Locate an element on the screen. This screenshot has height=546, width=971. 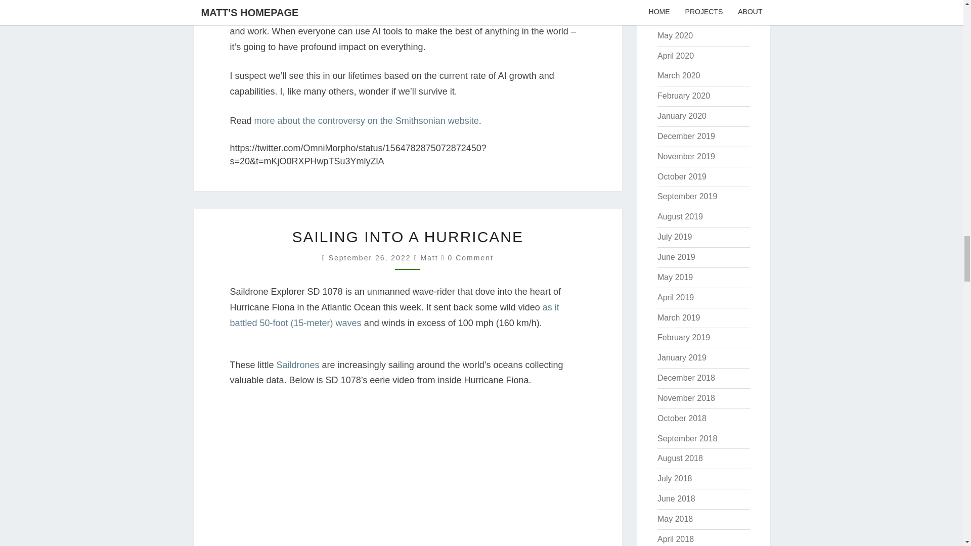
on the Smithsonian website is located at coordinates (423, 120).